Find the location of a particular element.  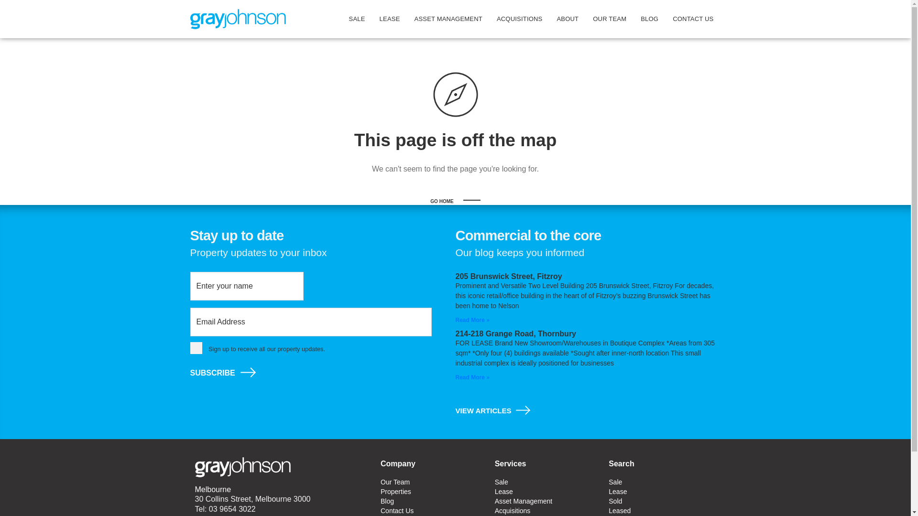

SALE is located at coordinates (357, 19).